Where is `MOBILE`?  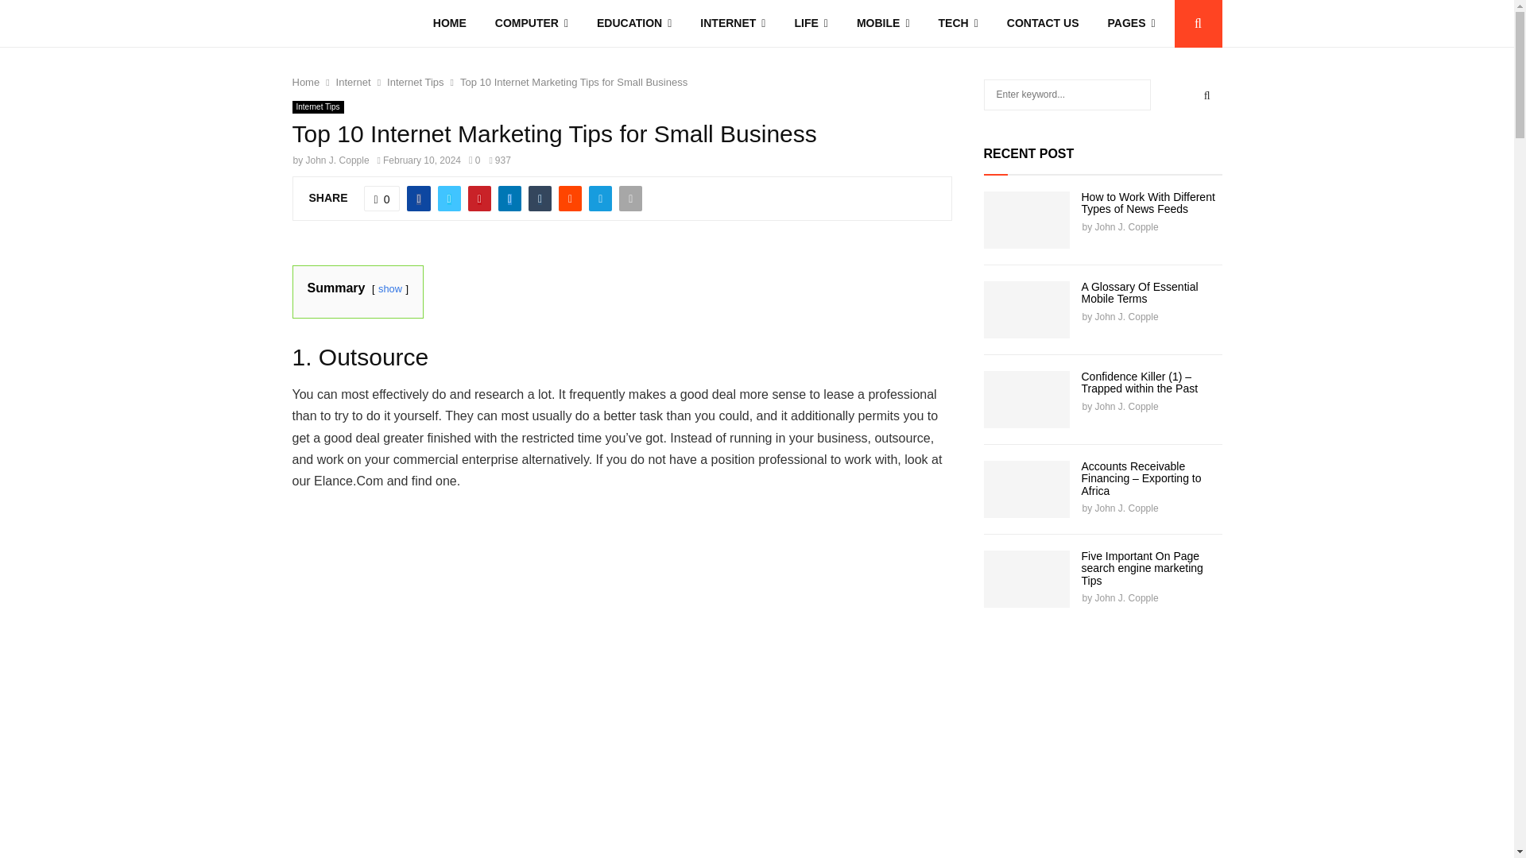
MOBILE is located at coordinates (883, 24).